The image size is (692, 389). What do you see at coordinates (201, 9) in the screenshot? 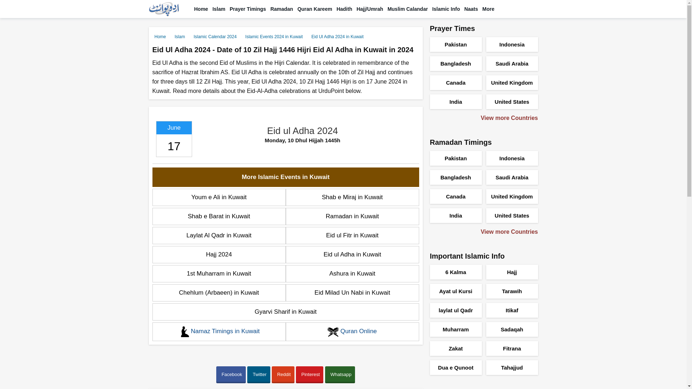
I see `Home` at bounding box center [201, 9].